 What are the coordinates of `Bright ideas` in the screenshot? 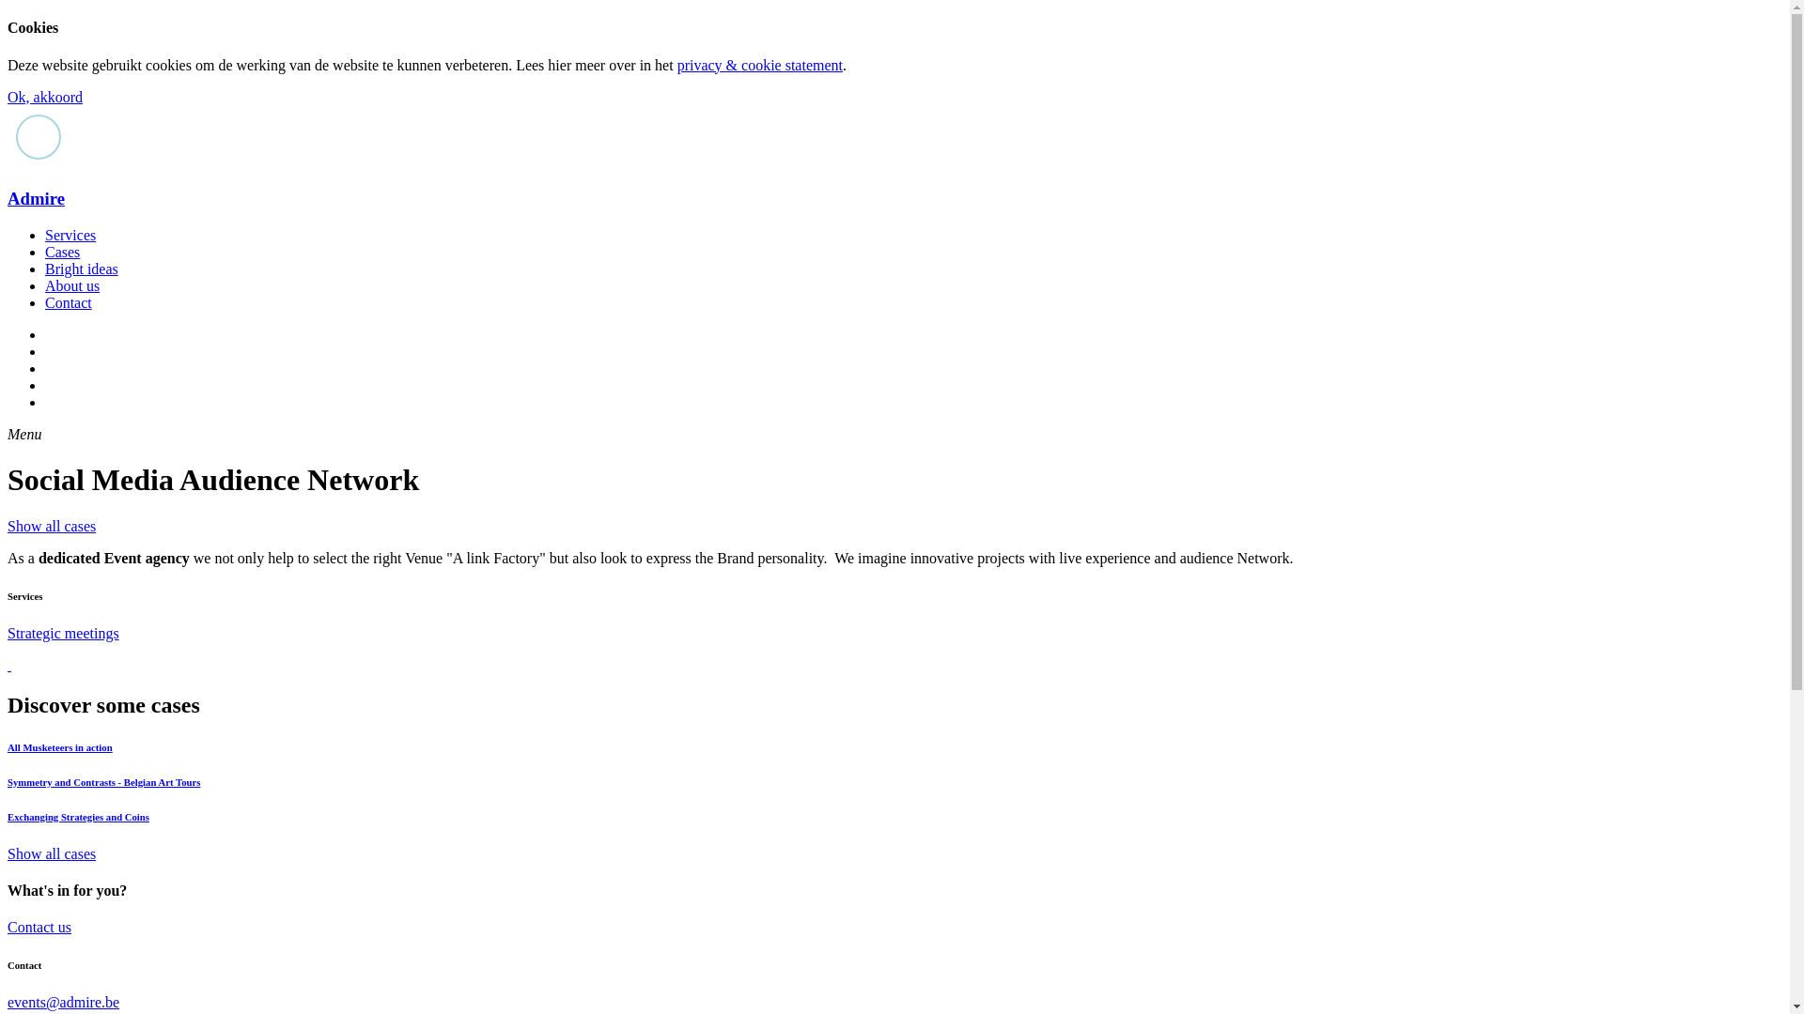 It's located at (82, 269).